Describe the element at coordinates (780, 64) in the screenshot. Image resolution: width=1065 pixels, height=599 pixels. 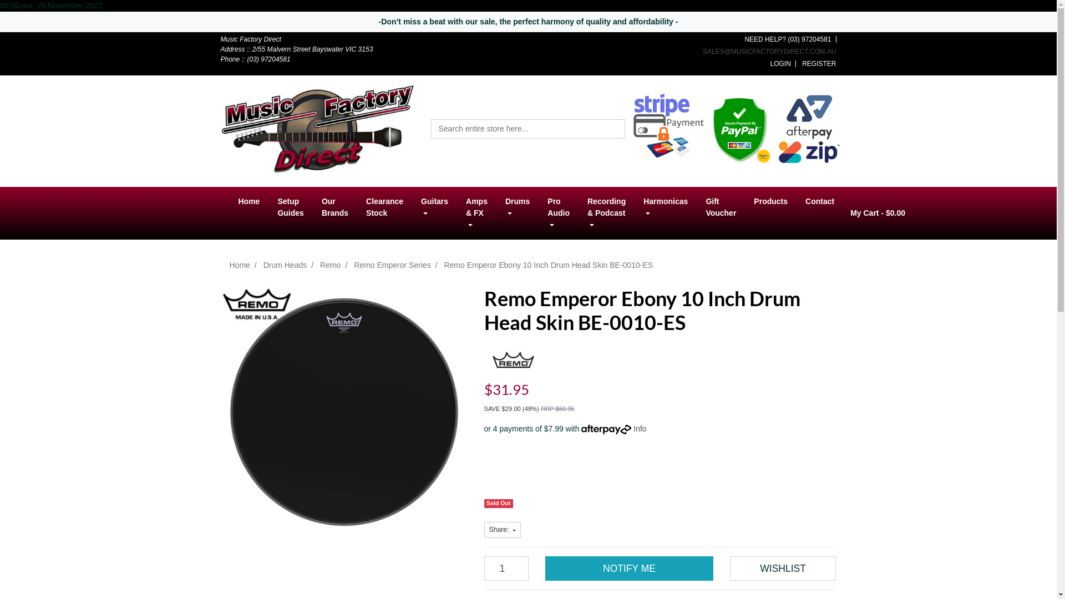
I see `LOGIN` at that location.